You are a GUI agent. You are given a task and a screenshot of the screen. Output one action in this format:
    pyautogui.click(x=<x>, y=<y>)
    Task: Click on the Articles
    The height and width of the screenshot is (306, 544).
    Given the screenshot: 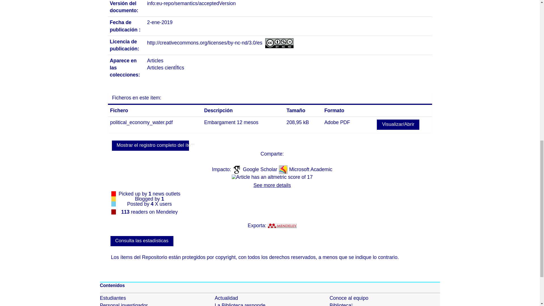 What is the action you would take?
    pyautogui.click(x=155, y=61)
    